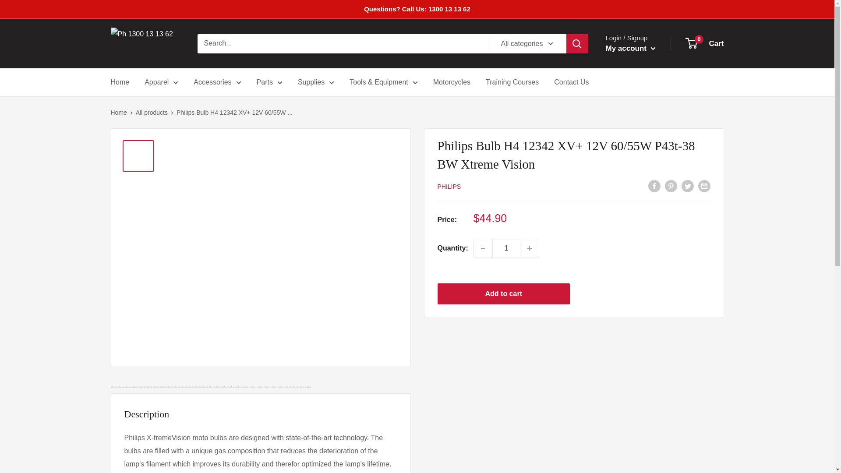 This screenshot has height=473, width=841. I want to click on Decrease quantity by 1, so click(483, 248).